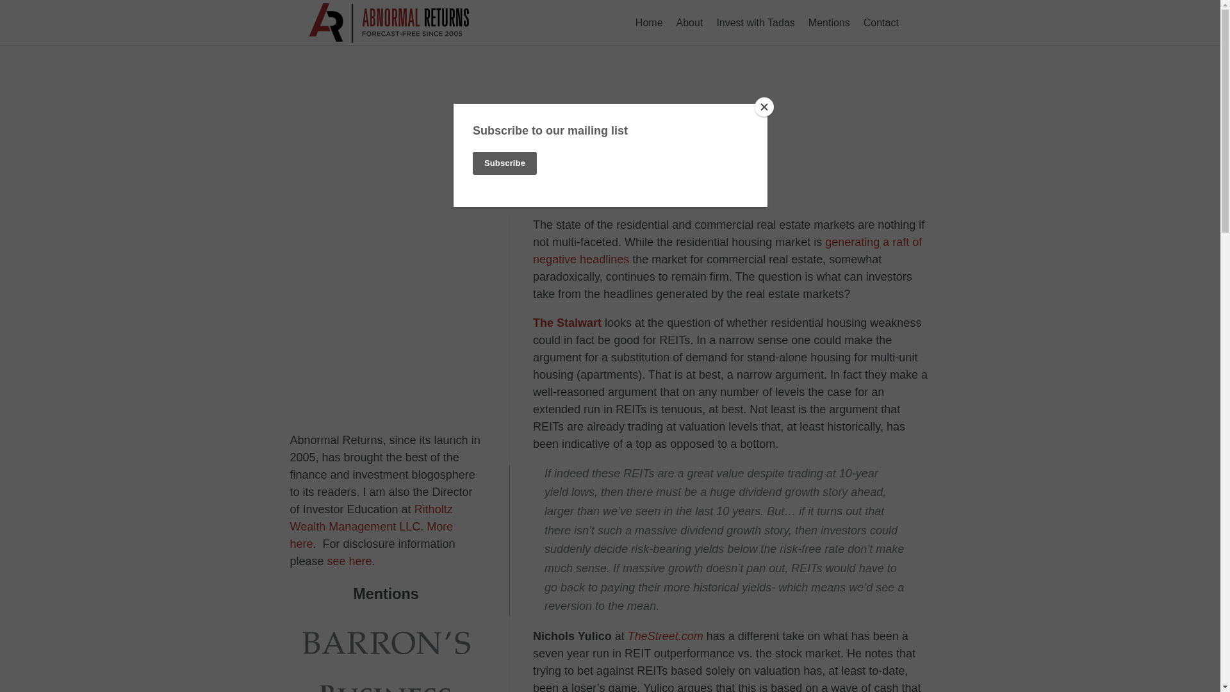 This screenshot has width=1230, height=692. What do you see at coordinates (566, 323) in the screenshot?
I see `The Stalwart` at bounding box center [566, 323].